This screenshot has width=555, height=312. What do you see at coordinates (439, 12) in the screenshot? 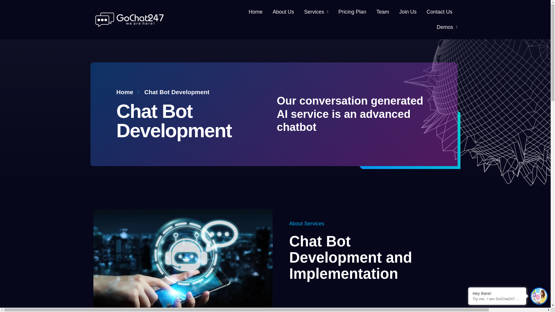
I see `Contact Us` at bounding box center [439, 12].